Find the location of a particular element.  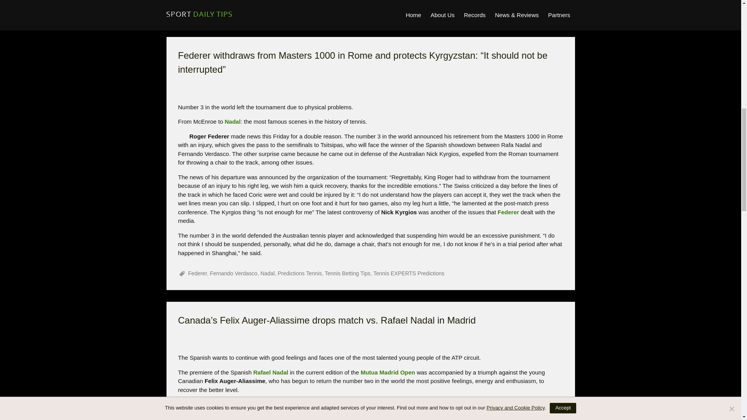

Tennis Predictions and Betting Tips is located at coordinates (377, 9).